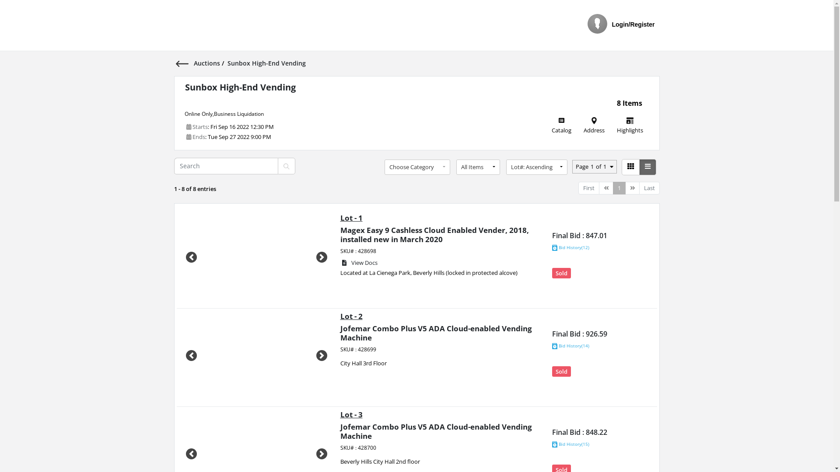  I want to click on All Items, so click(478, 167).